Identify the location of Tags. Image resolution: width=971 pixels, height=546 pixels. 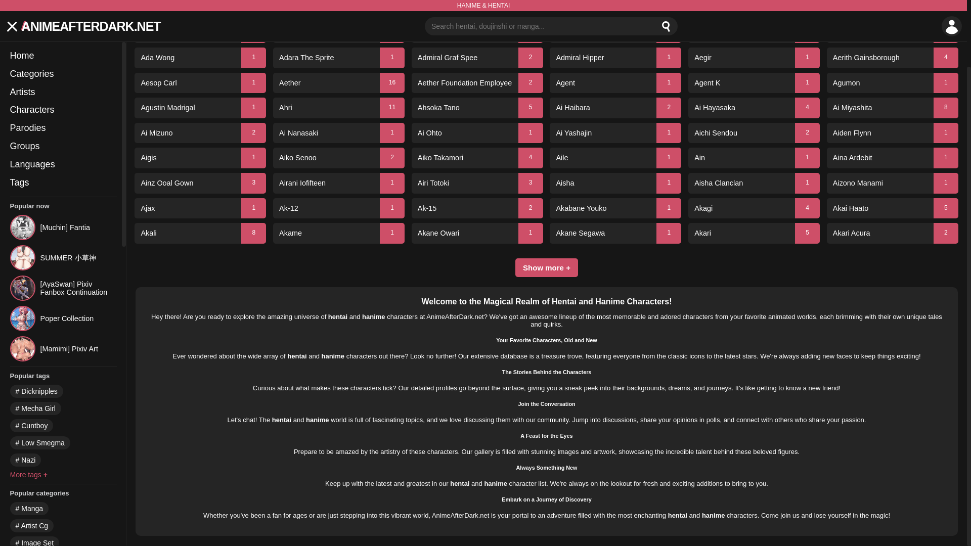
(63, 107).